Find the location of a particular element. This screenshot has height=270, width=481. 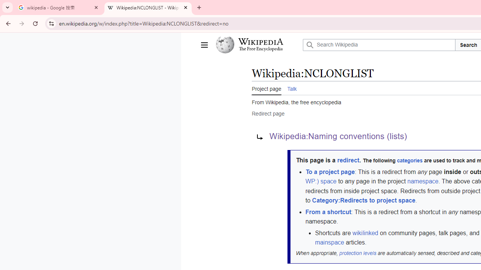

Category:Redirects to project space is located at coordinates (363, 201).